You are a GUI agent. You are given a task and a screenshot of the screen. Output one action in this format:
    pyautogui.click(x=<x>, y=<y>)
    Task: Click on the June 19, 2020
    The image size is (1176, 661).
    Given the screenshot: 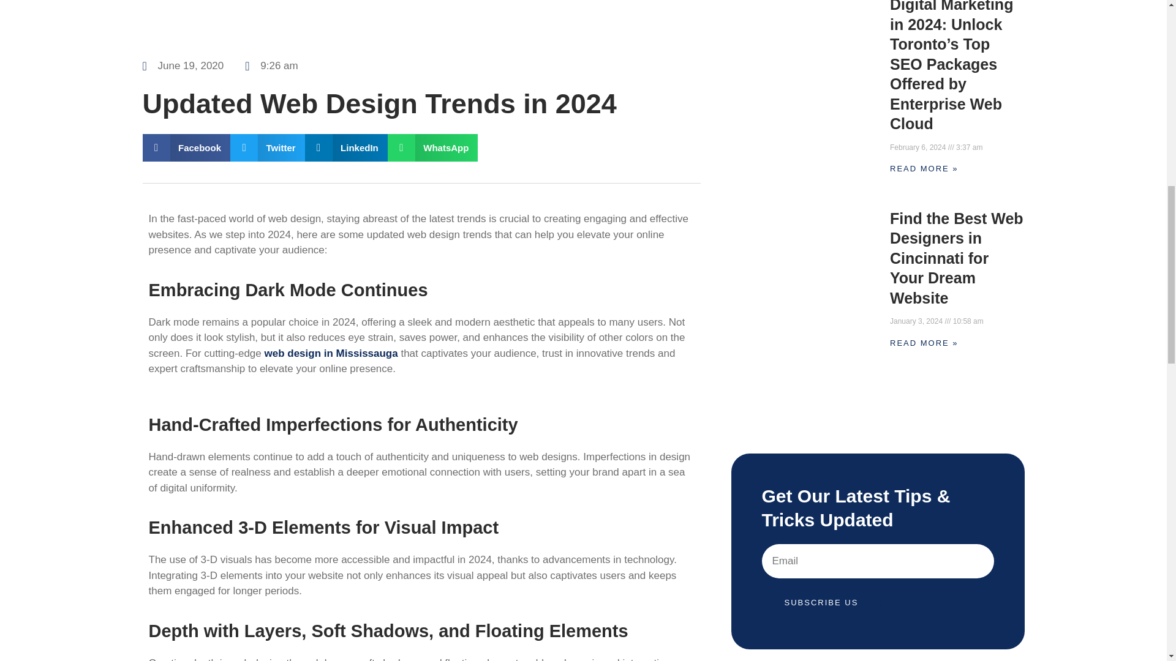 What is the action you would take?
    pyautogui.click(x=183, y=66)
    